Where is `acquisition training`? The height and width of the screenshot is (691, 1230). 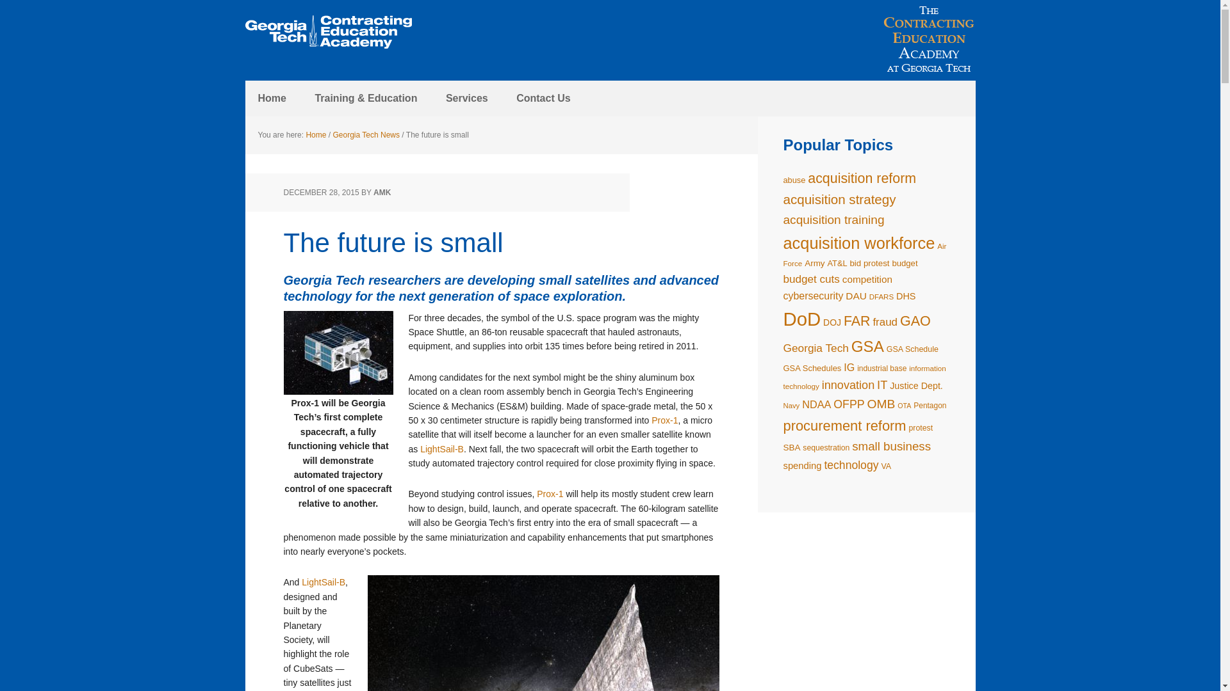 acquisition training is located at coordinates (833, 219).